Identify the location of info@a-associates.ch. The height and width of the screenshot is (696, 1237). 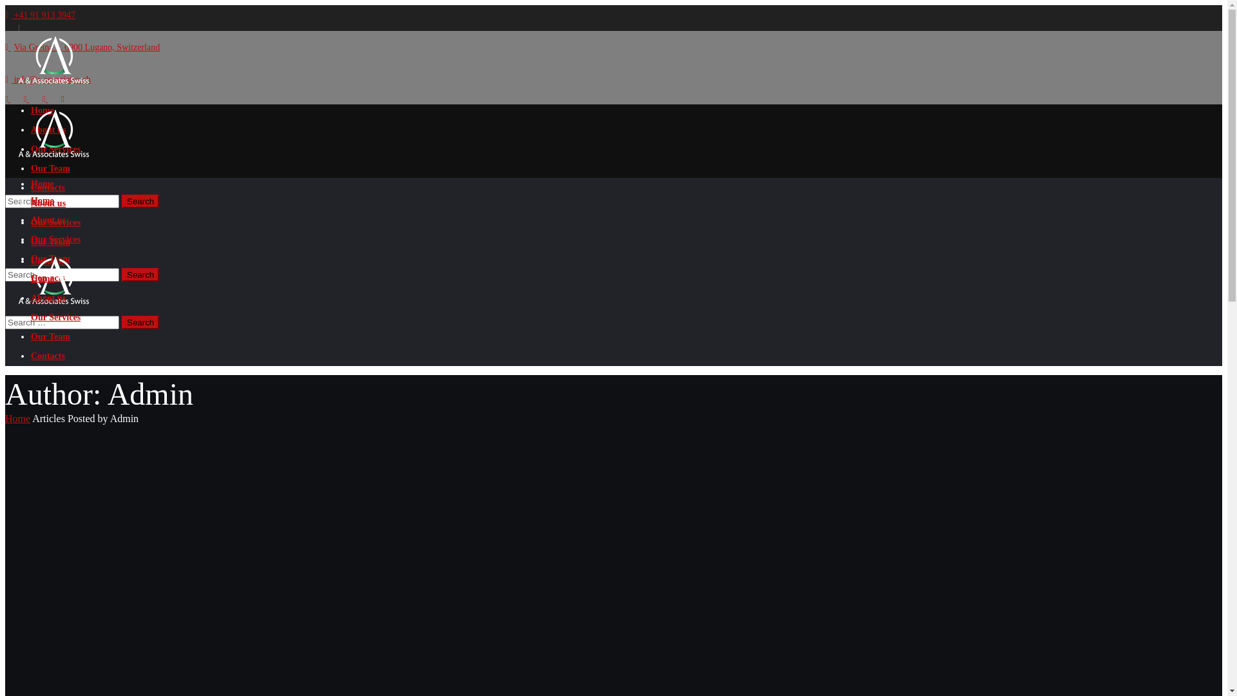
(48, 80).